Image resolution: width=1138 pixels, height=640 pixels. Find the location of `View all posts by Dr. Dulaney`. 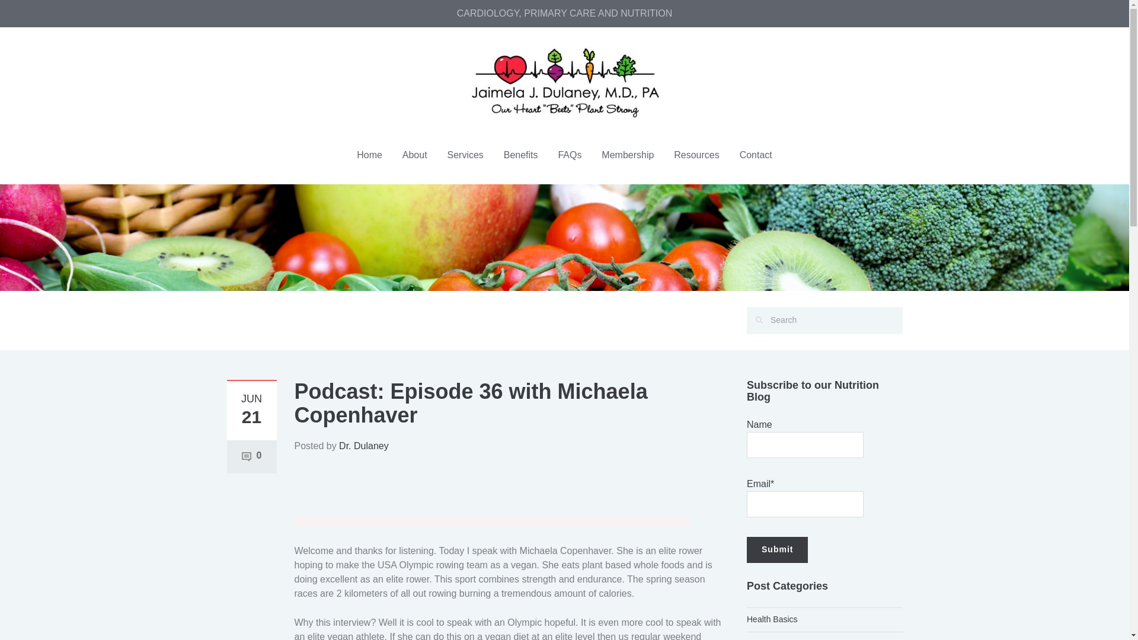

View all posts by Dr. Dulaney is located at coordinates (364, 446).